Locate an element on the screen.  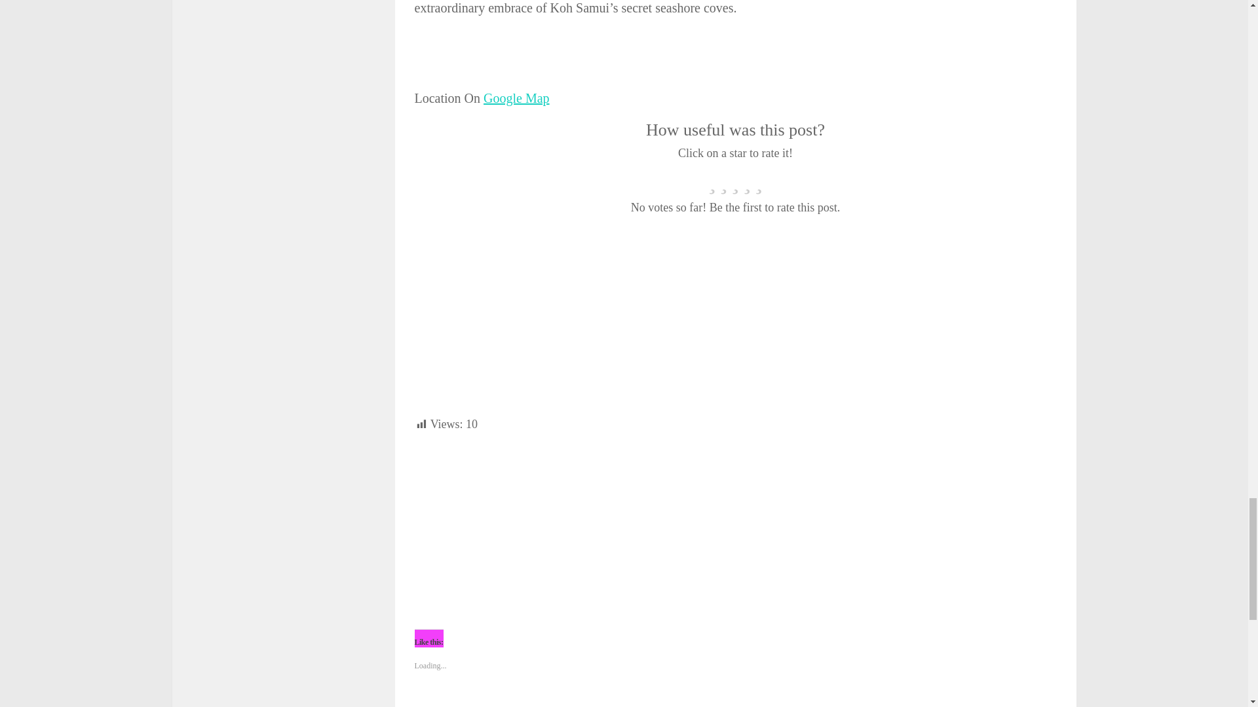
Google Map is located at coordinates (516, 98).